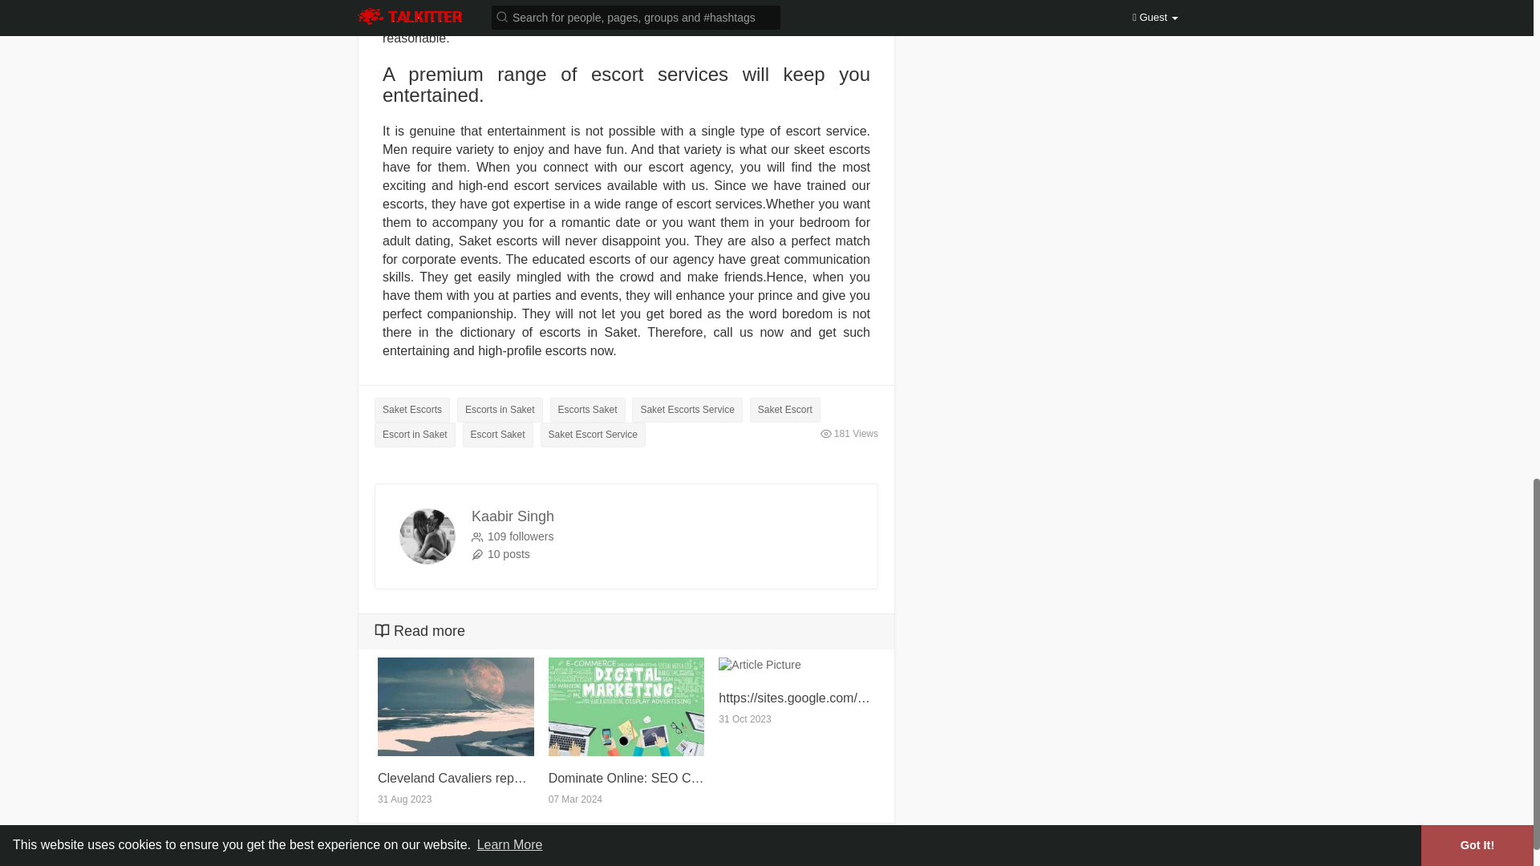  Describe the element at coordinates (513, 516) in the screenshot. I see `Kaabir Singh` at that location.